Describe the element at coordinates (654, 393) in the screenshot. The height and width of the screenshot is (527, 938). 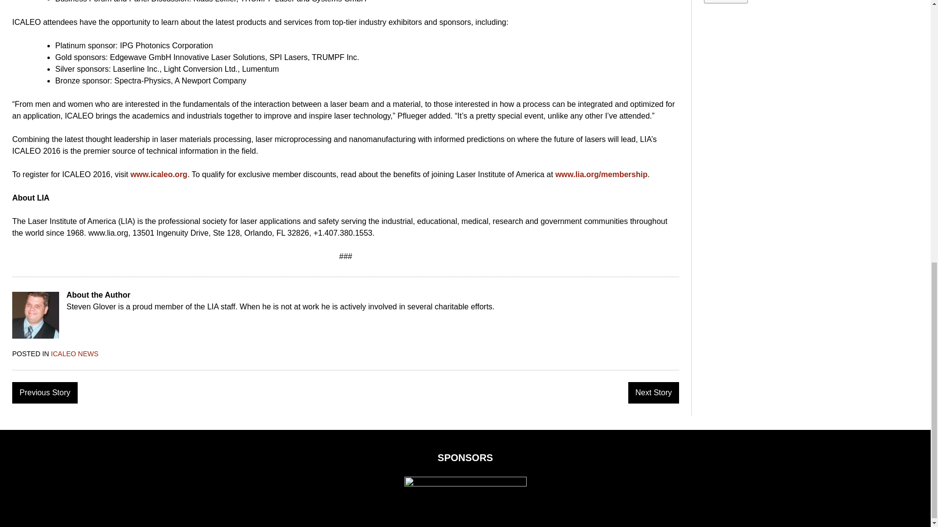
I see `Next Story` at that location.